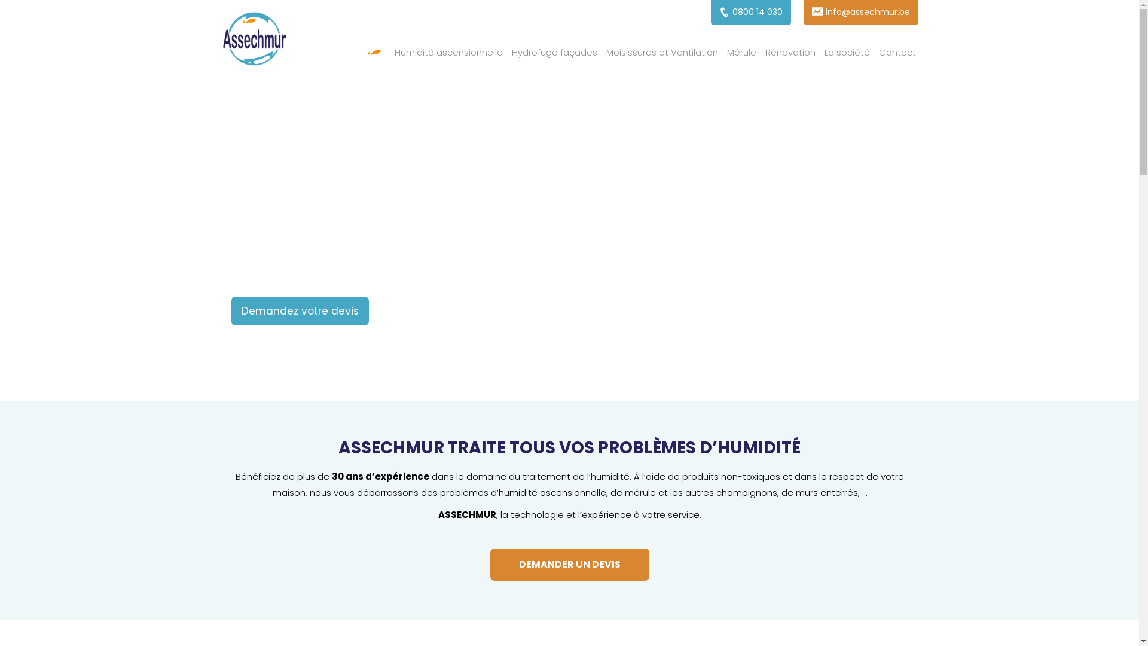 The height and width of the screenshot is (646, 1148). Describe the element at coordinates (255, 41) in the screenshot. I see `Assechmur` at that location.